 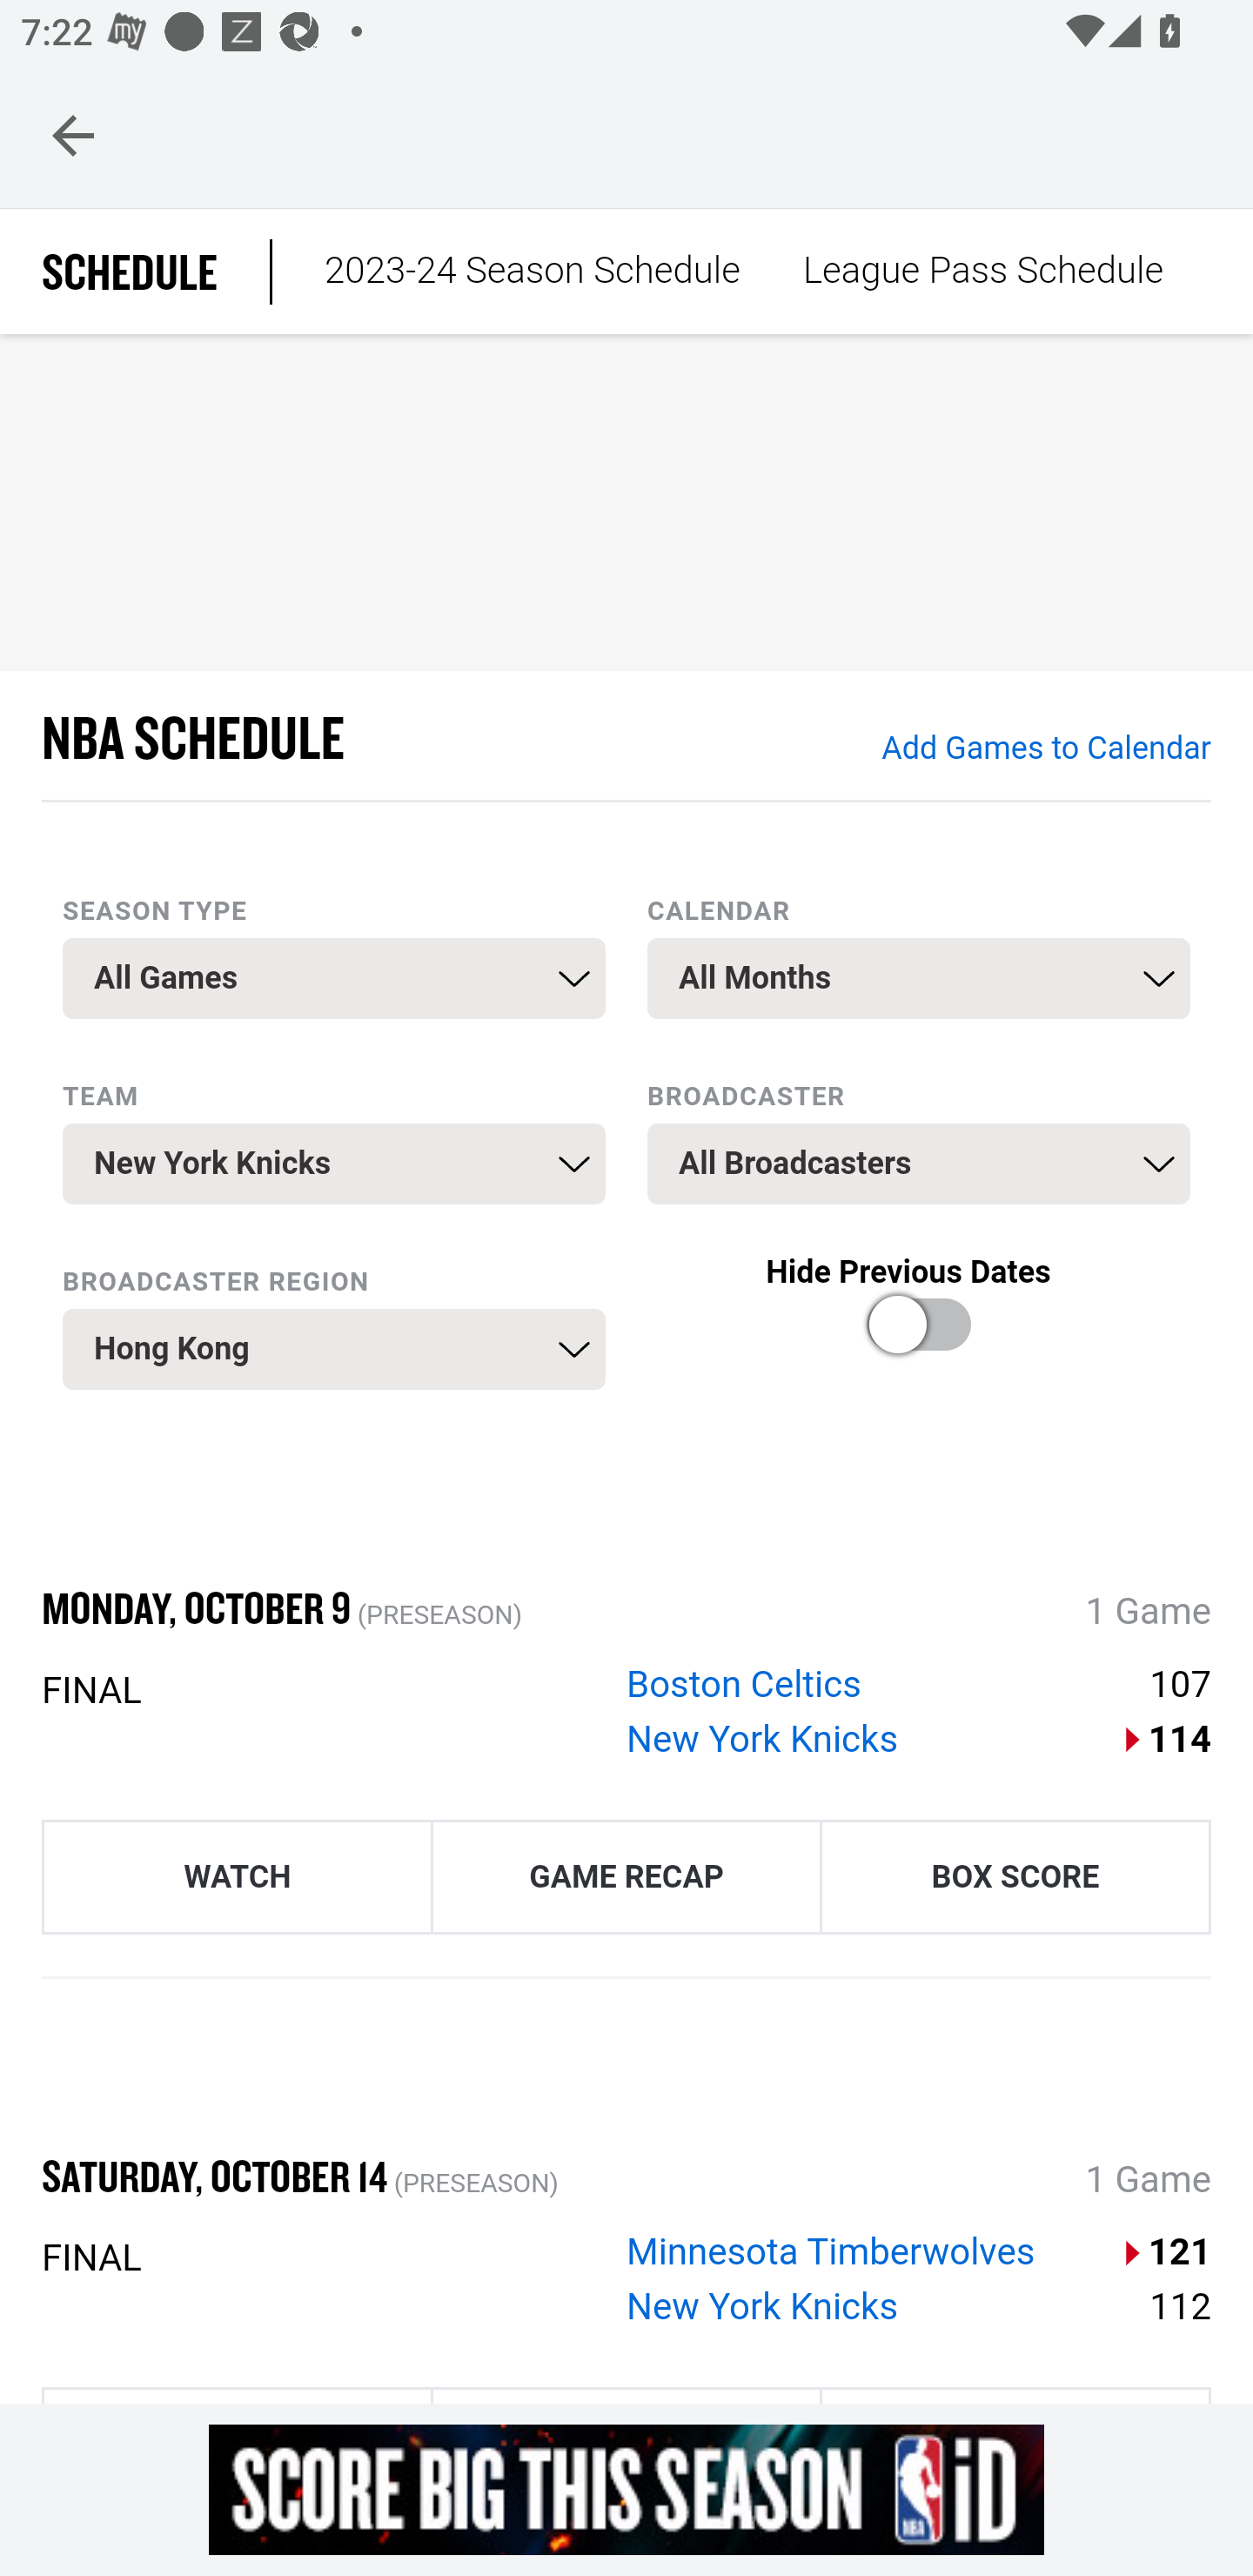 I want to click on Minnesota Timberwolves, so click(x=831, y=2254).